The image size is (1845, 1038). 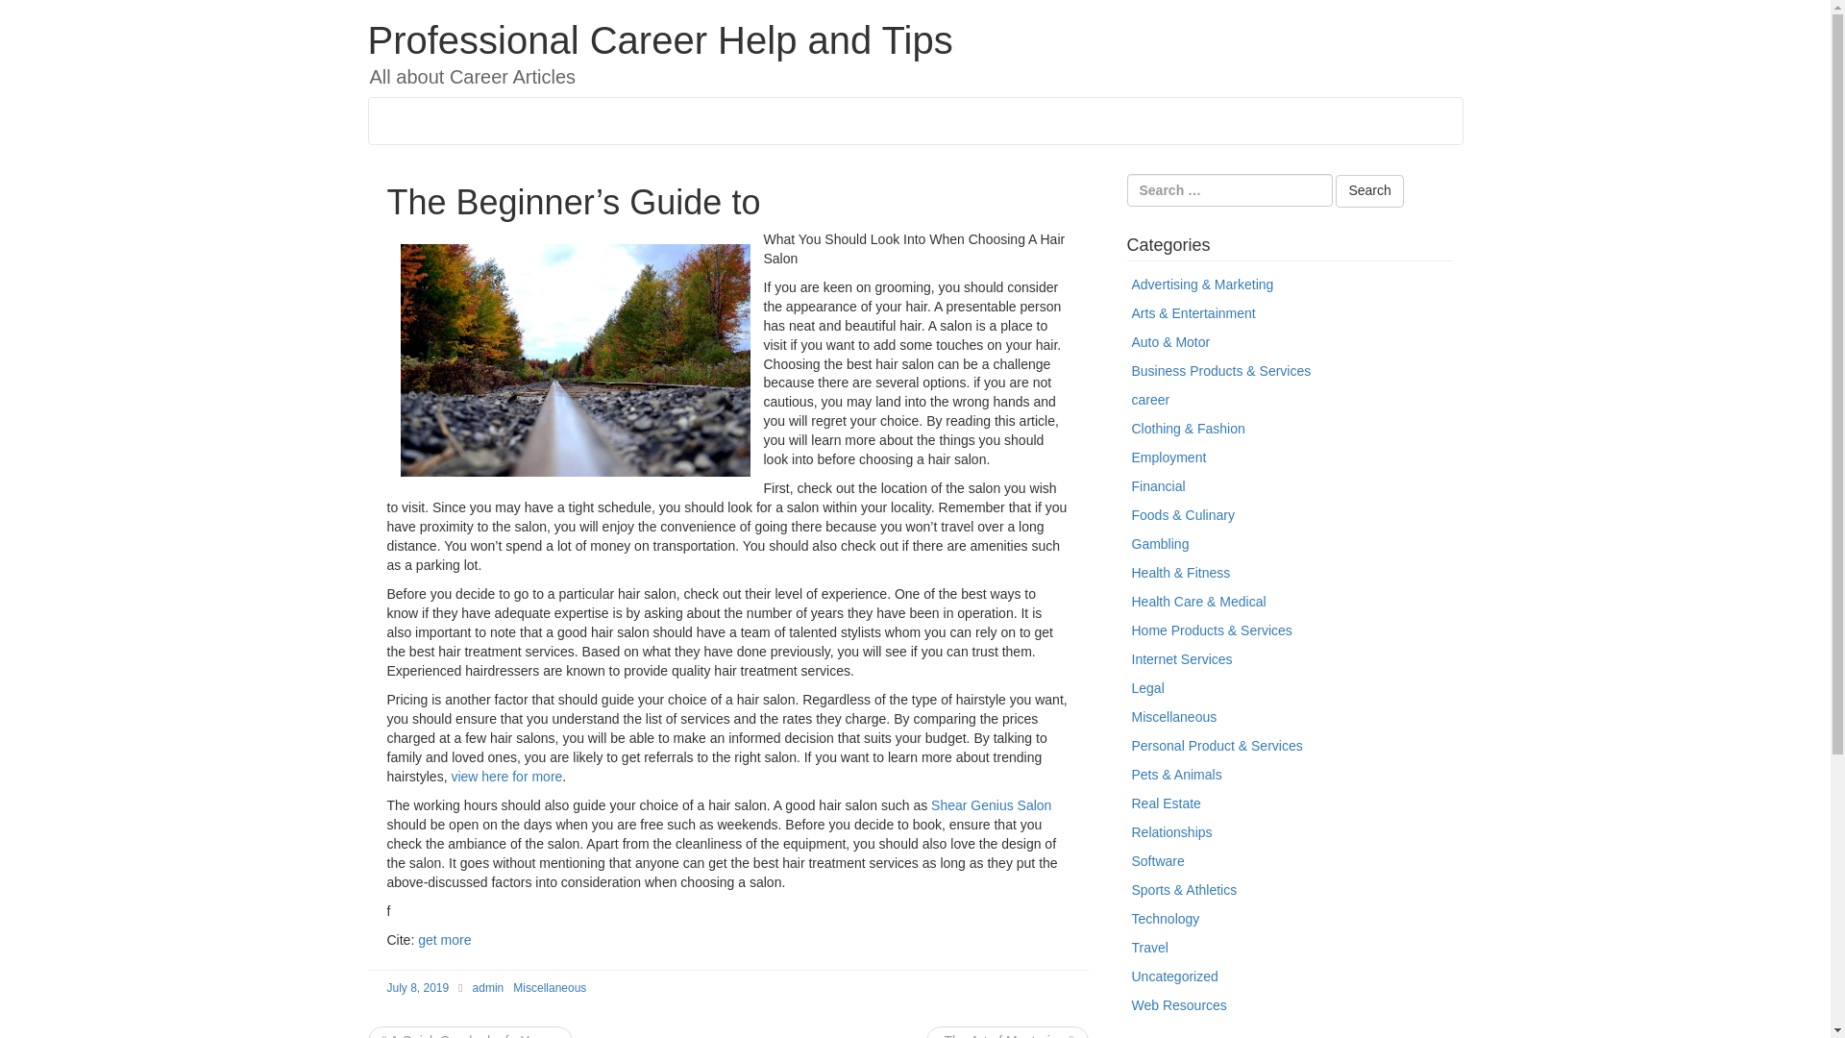 I want to click on July 8, 2019, so click(x=417, y=987).